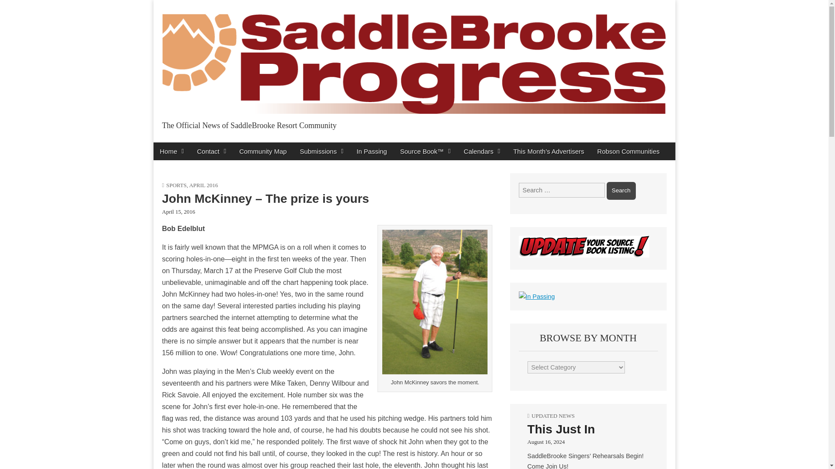  What do you see at coordinates (371, 151) in the screenshot?
I see `In Passing` at bounding box center [371, 151].